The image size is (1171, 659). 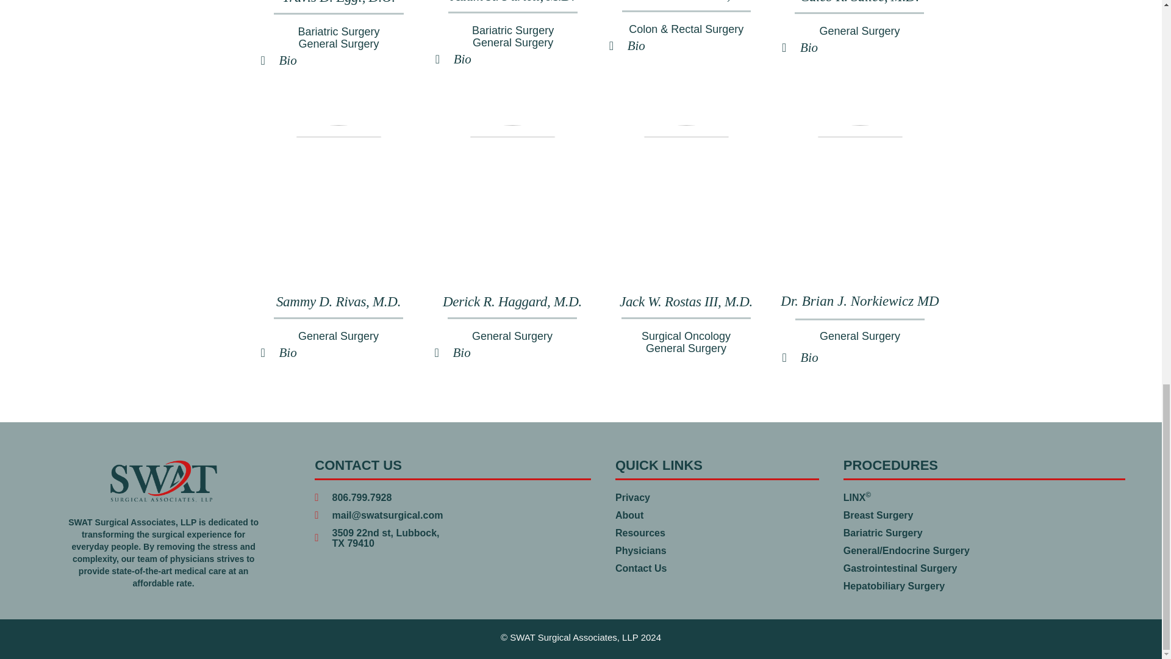 I want to click on Bio, so click(x=809, y=47).